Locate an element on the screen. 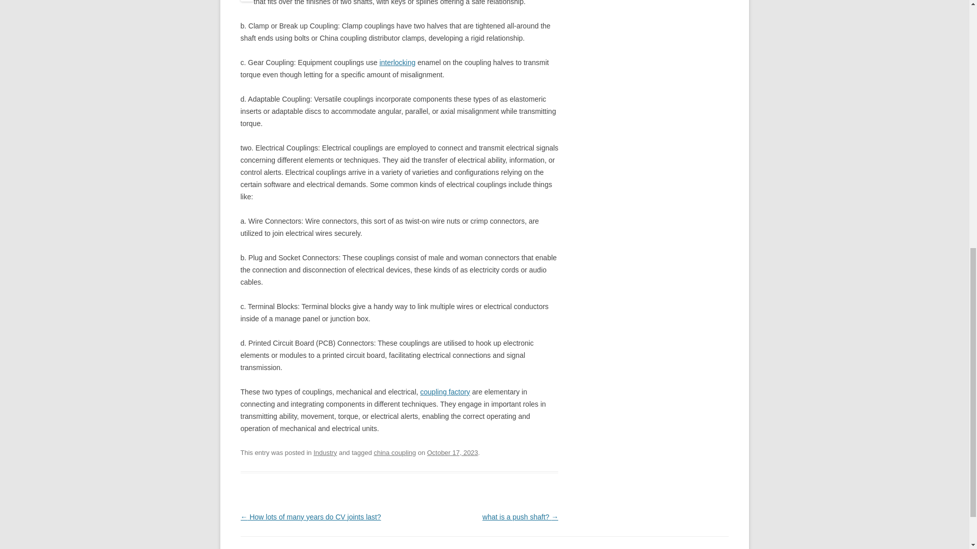  1:35 am is located at coordinates (452, 452).